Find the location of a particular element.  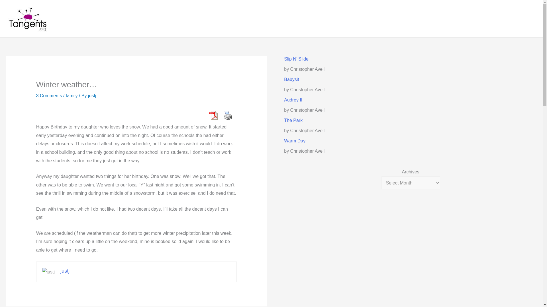

3 Comments is located at coordinates (49, 96).